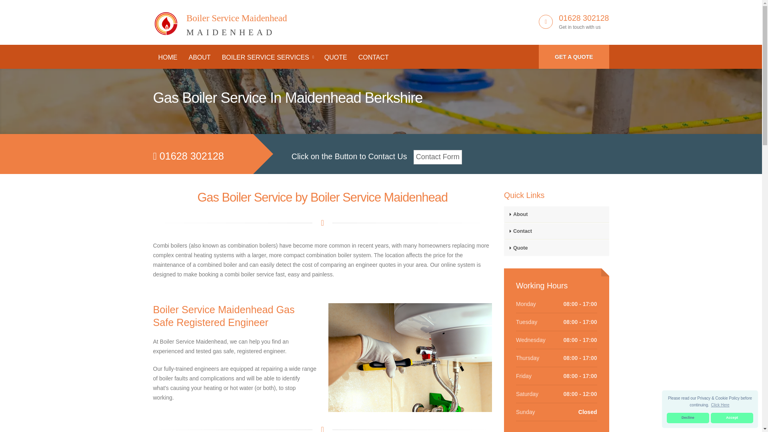 This screenshot has width=768, height=432. What do you see at coordinates (584, 18) in the screenshot?
I see `ABOUT` at bounding box center [584, 18].